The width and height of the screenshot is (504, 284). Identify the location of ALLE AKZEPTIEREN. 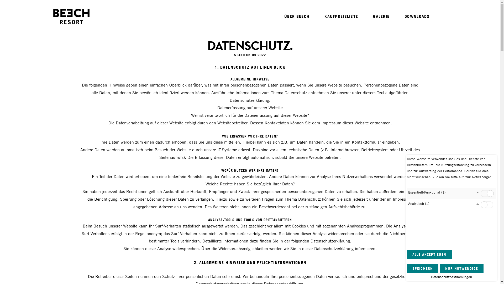
(429, 255).